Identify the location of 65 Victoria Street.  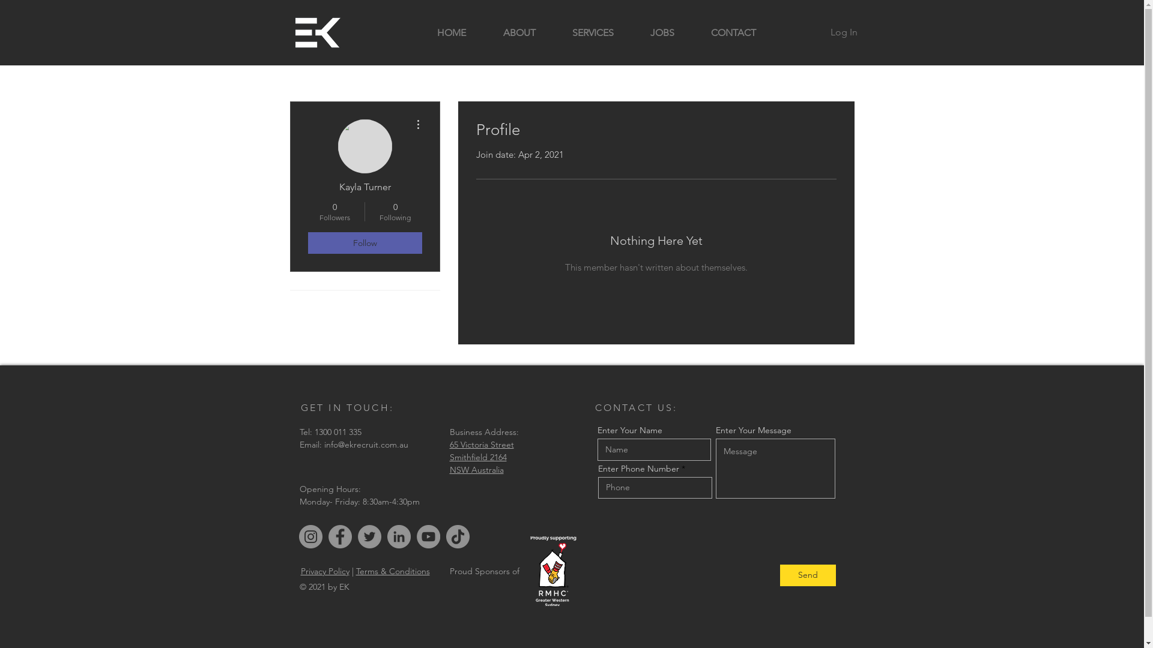
(482, 445).